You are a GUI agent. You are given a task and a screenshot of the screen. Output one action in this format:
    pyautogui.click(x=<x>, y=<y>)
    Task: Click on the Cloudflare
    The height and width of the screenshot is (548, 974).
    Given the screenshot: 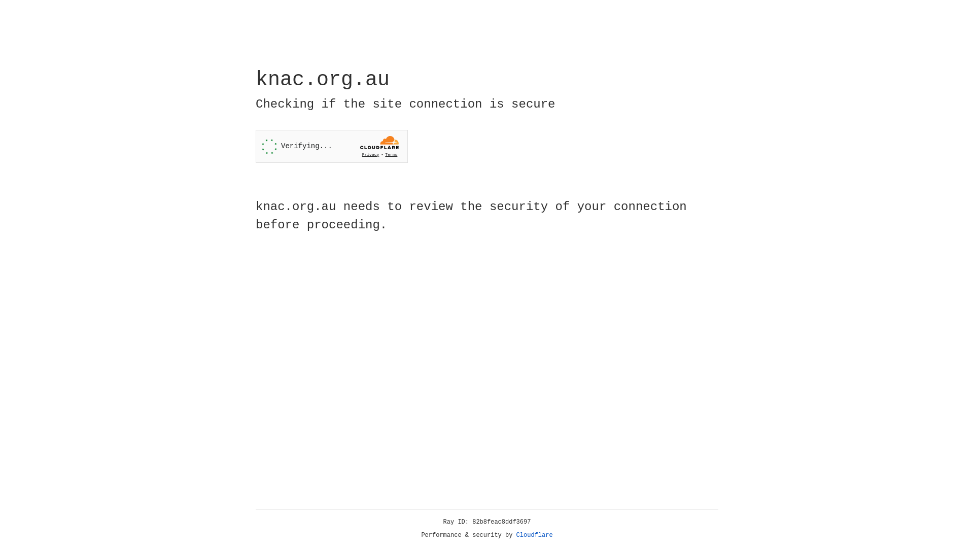 What is the action you would take?
    pyautogui.click(x=535, y=535)
    